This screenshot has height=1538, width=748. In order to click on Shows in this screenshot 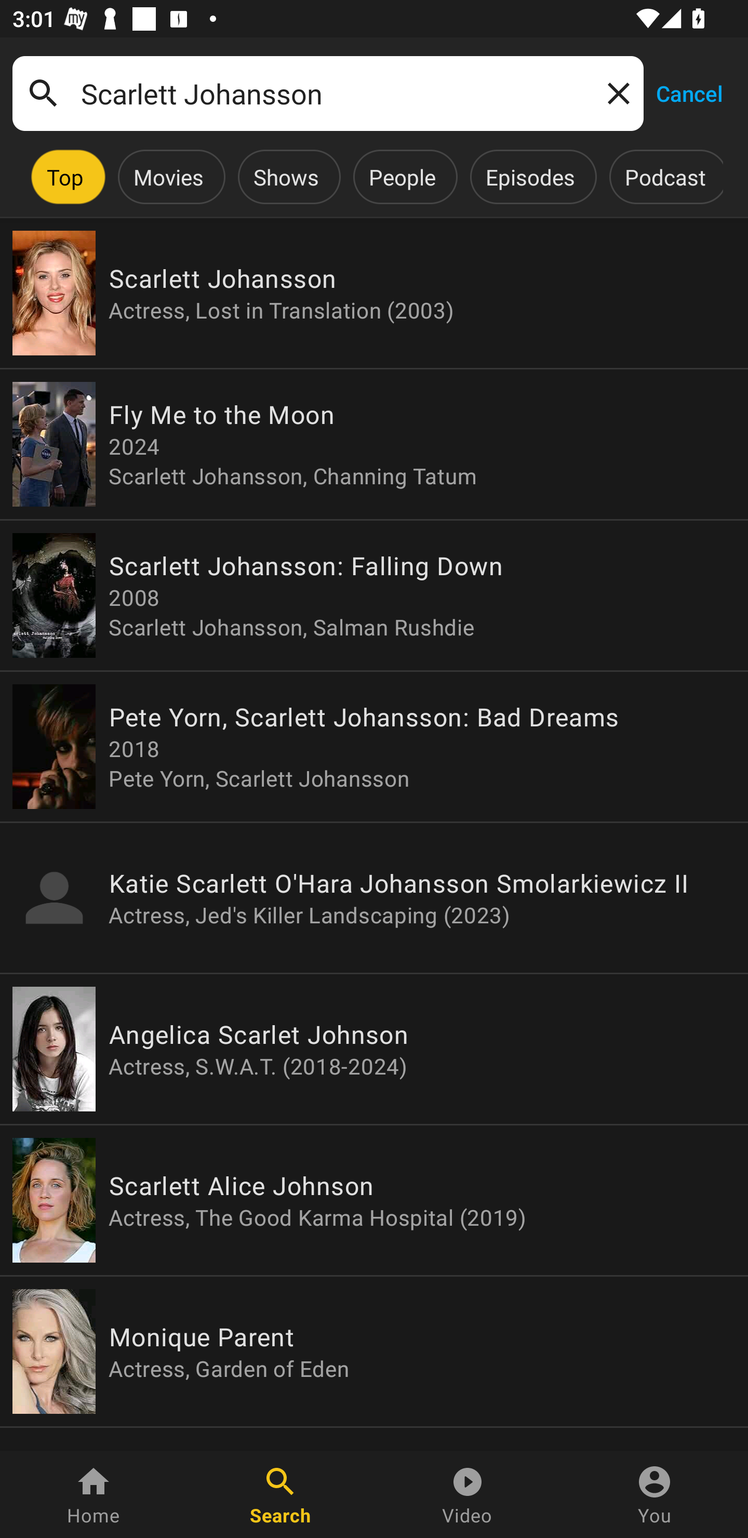, I will do `click(286, 177)`.